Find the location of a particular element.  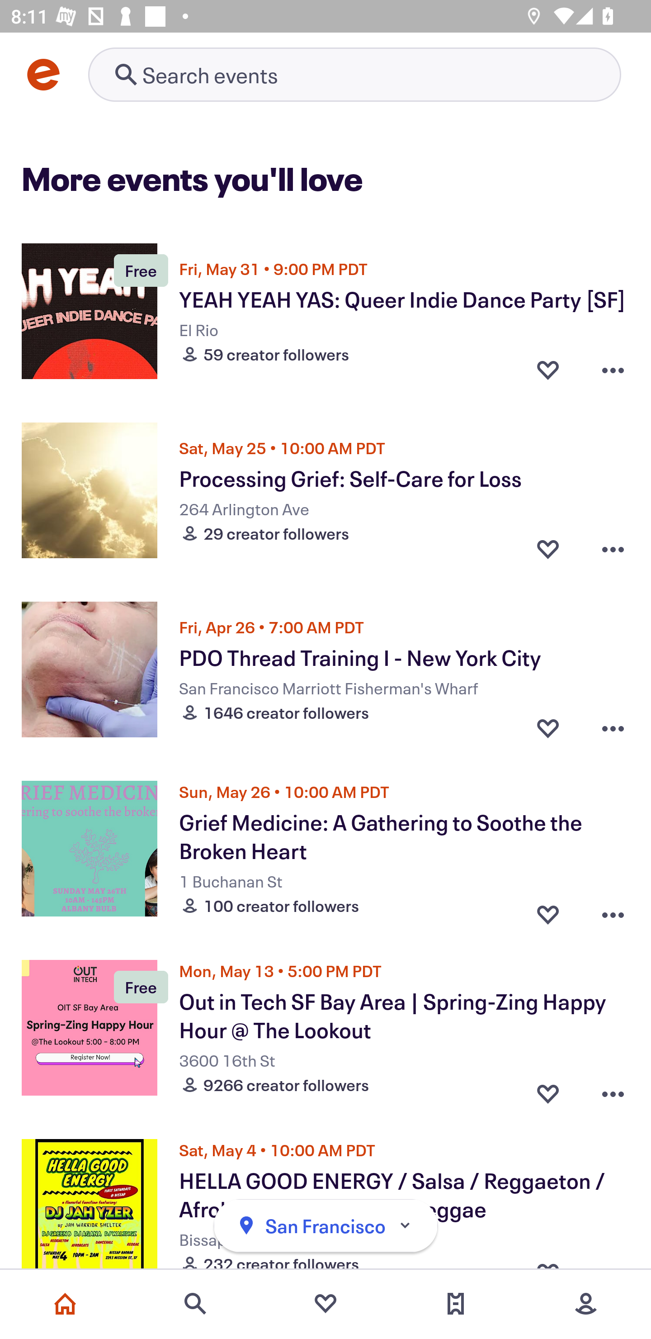

Overflow menu button is located at coordinates (613, 910).